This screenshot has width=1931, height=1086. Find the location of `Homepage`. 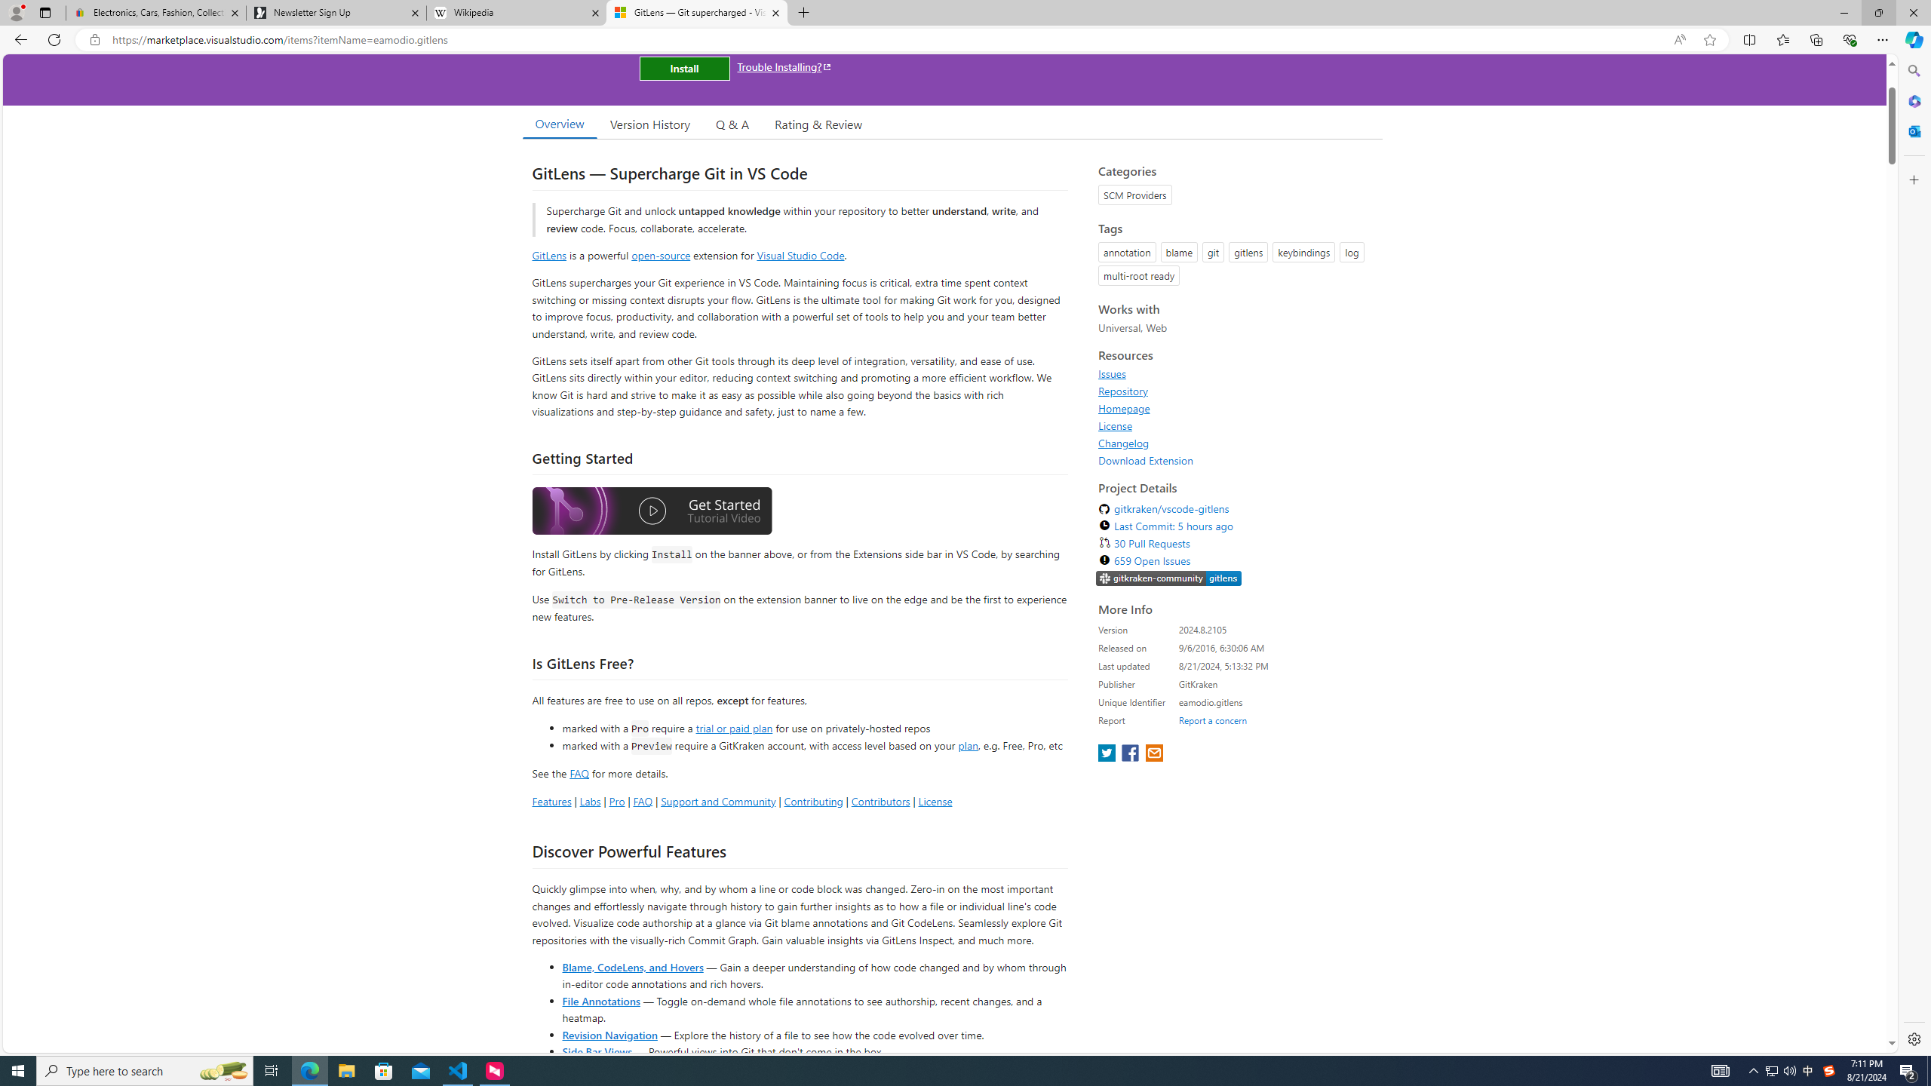

Homepage is located at coordinates (1124, 408).